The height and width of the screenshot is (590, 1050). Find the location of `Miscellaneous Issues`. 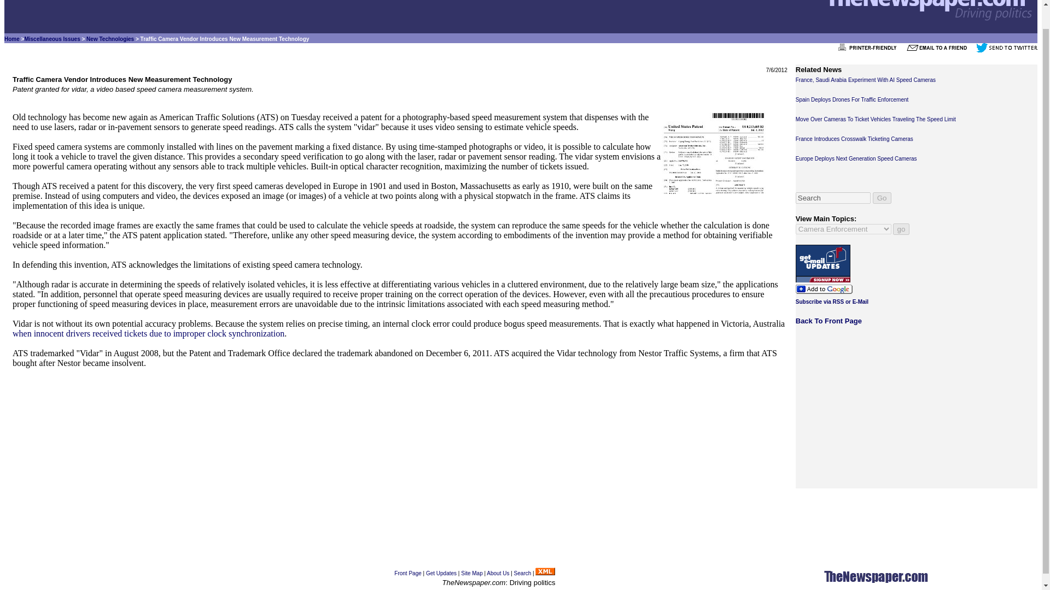

Miscellaneous Issues is located at coordinates (441, 574).